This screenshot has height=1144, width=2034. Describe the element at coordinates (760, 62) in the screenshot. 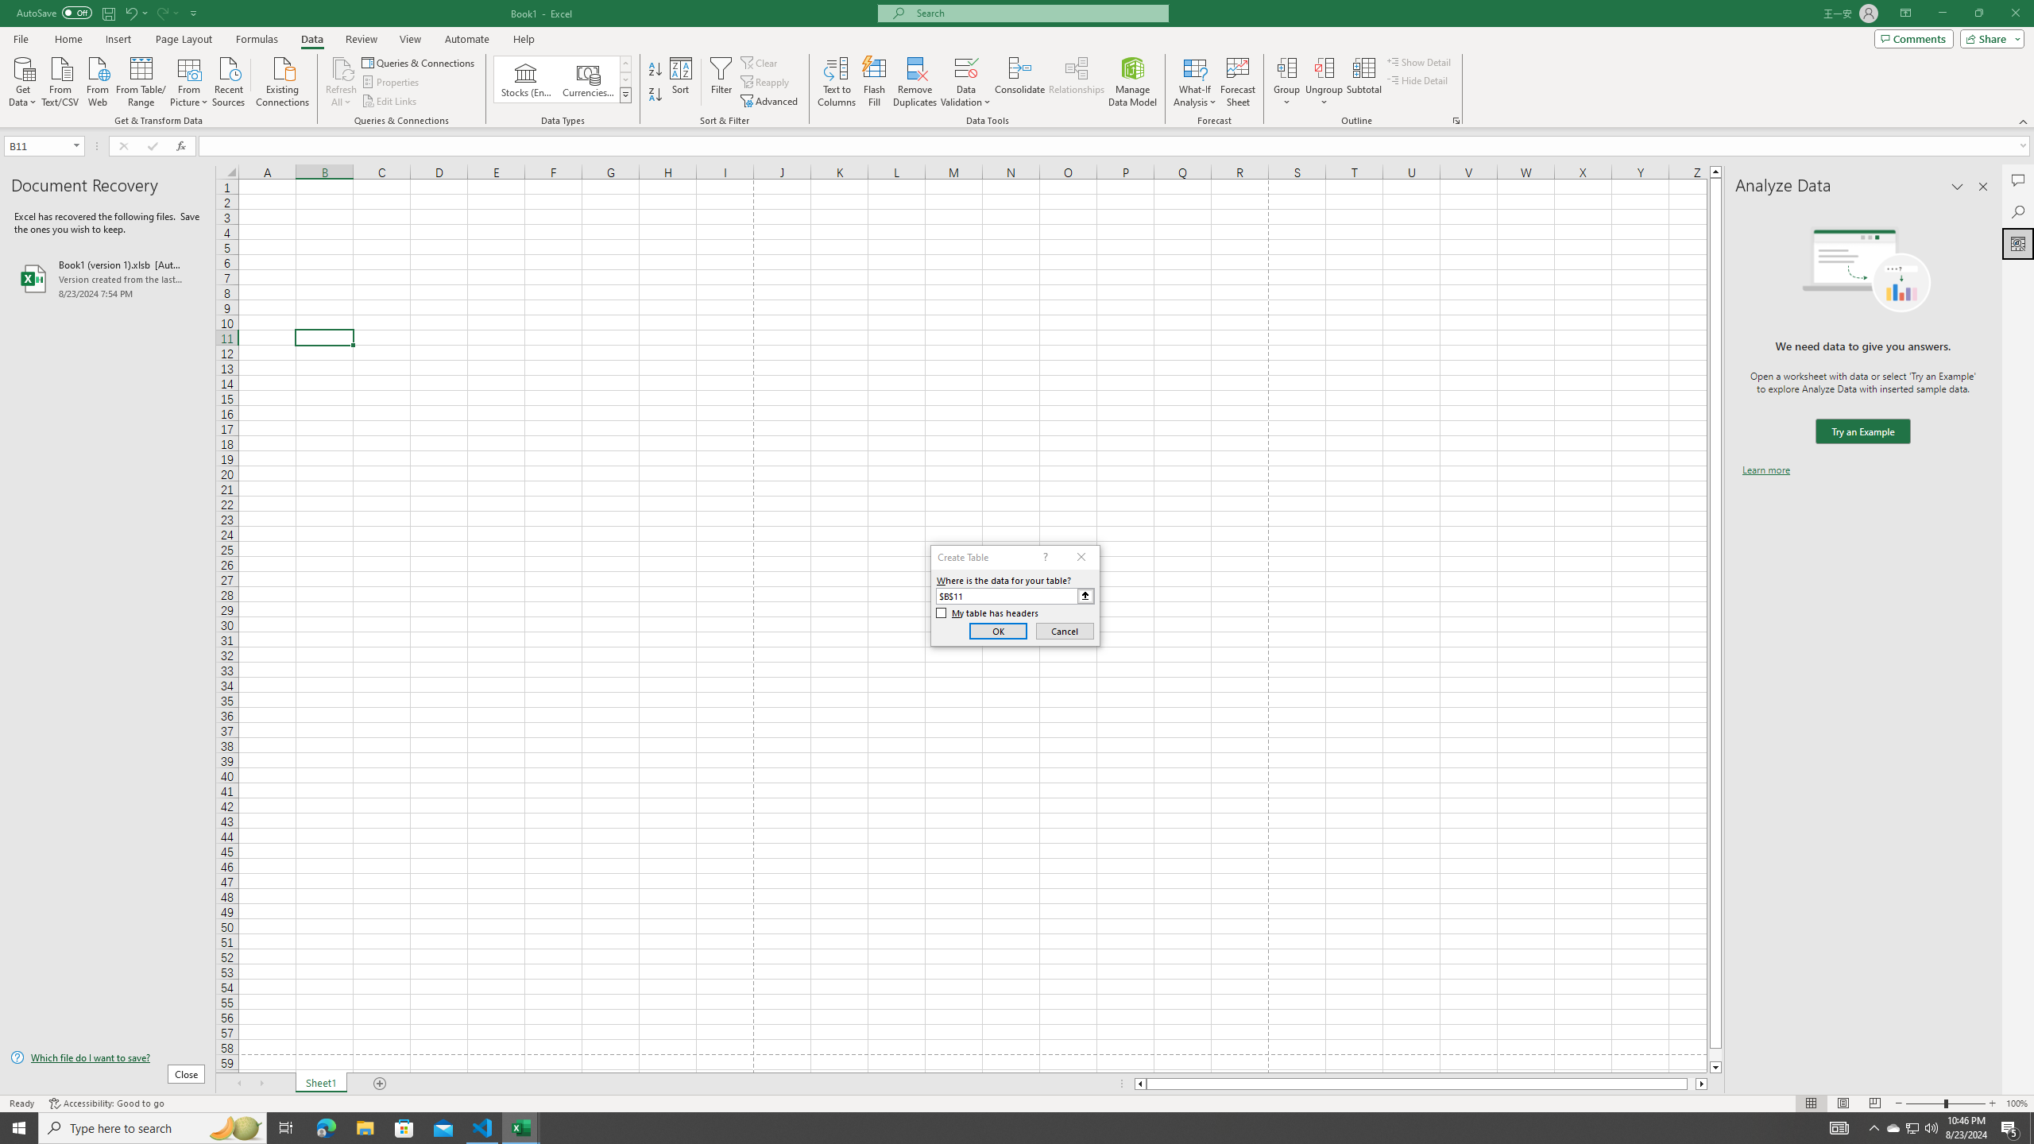

I see `Clear` at that location.